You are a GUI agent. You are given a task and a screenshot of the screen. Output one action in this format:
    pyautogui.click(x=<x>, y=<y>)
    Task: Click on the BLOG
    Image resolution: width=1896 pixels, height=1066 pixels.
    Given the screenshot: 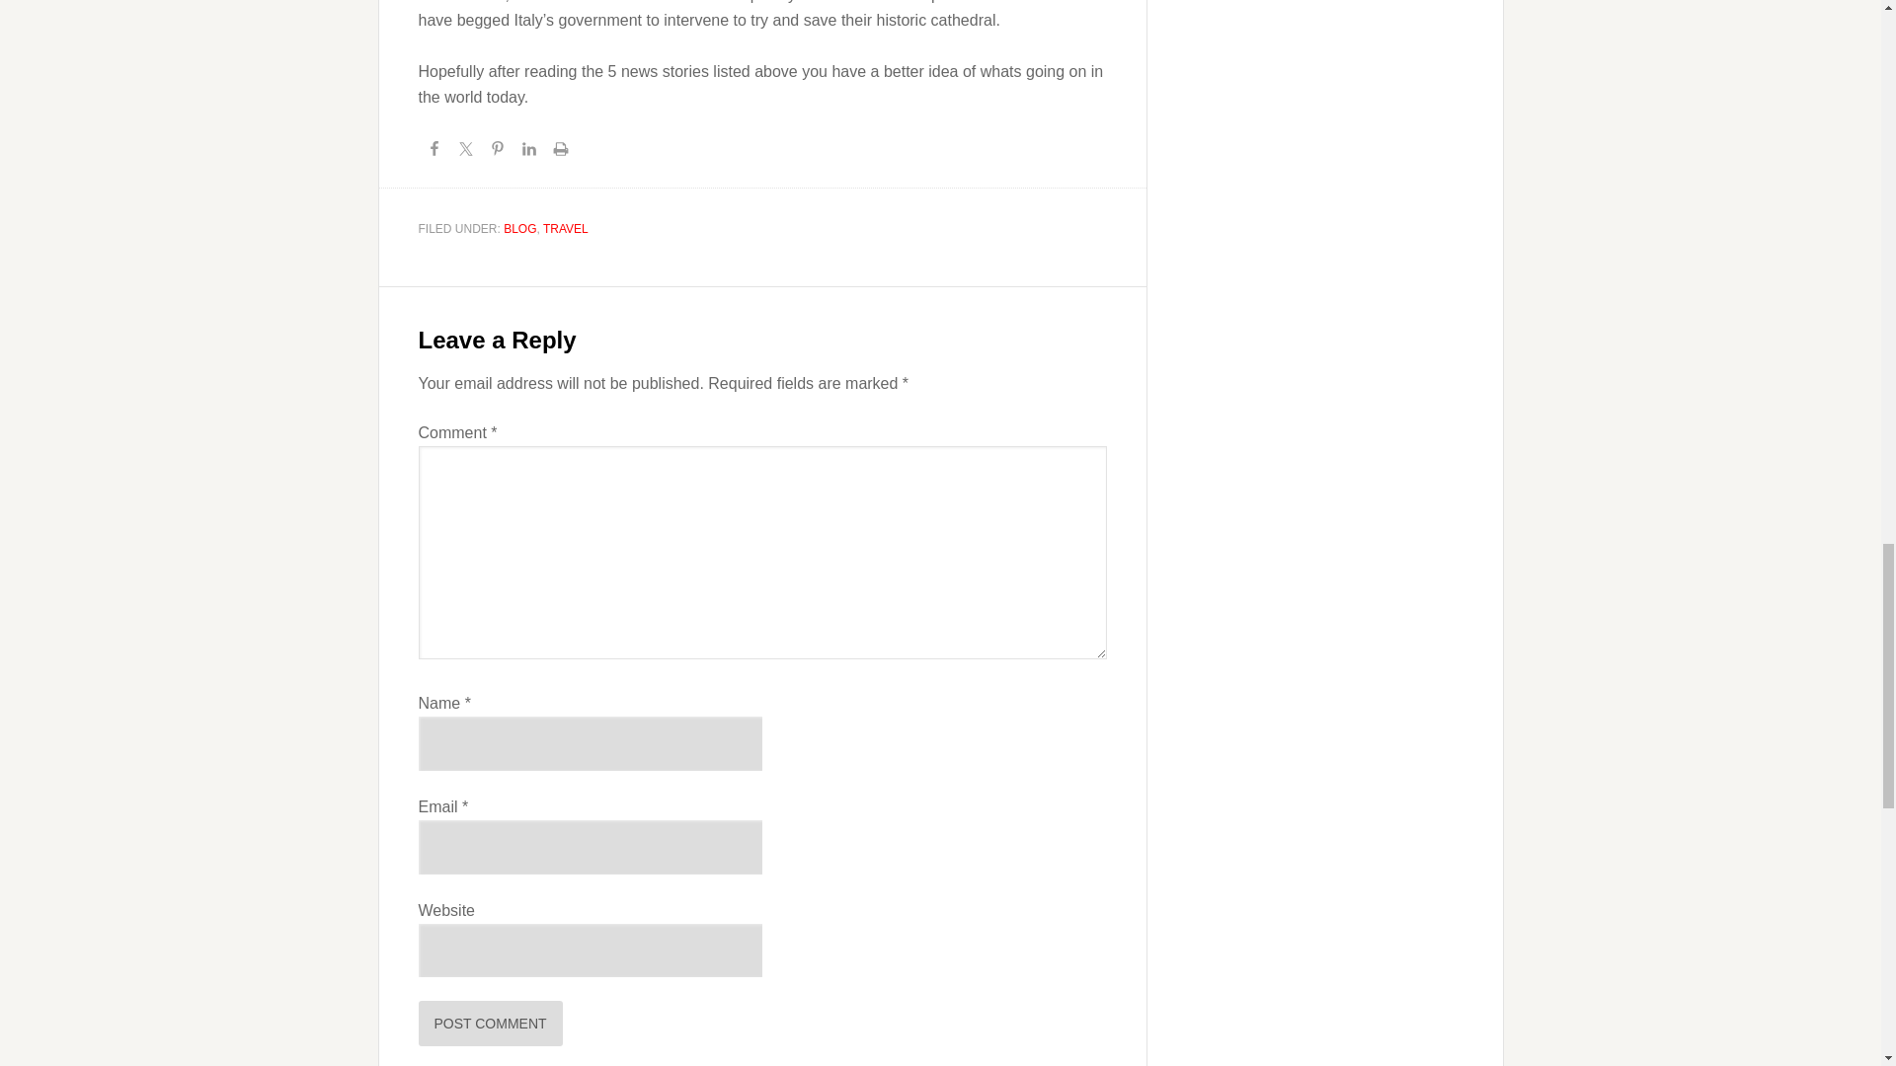 What is the action you would take?
    pyautogui.click(x=519, y=228)
    